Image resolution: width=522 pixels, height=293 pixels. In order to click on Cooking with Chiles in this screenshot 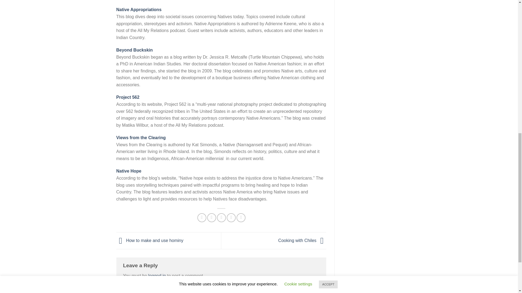, I will do `click(302, 240)`.